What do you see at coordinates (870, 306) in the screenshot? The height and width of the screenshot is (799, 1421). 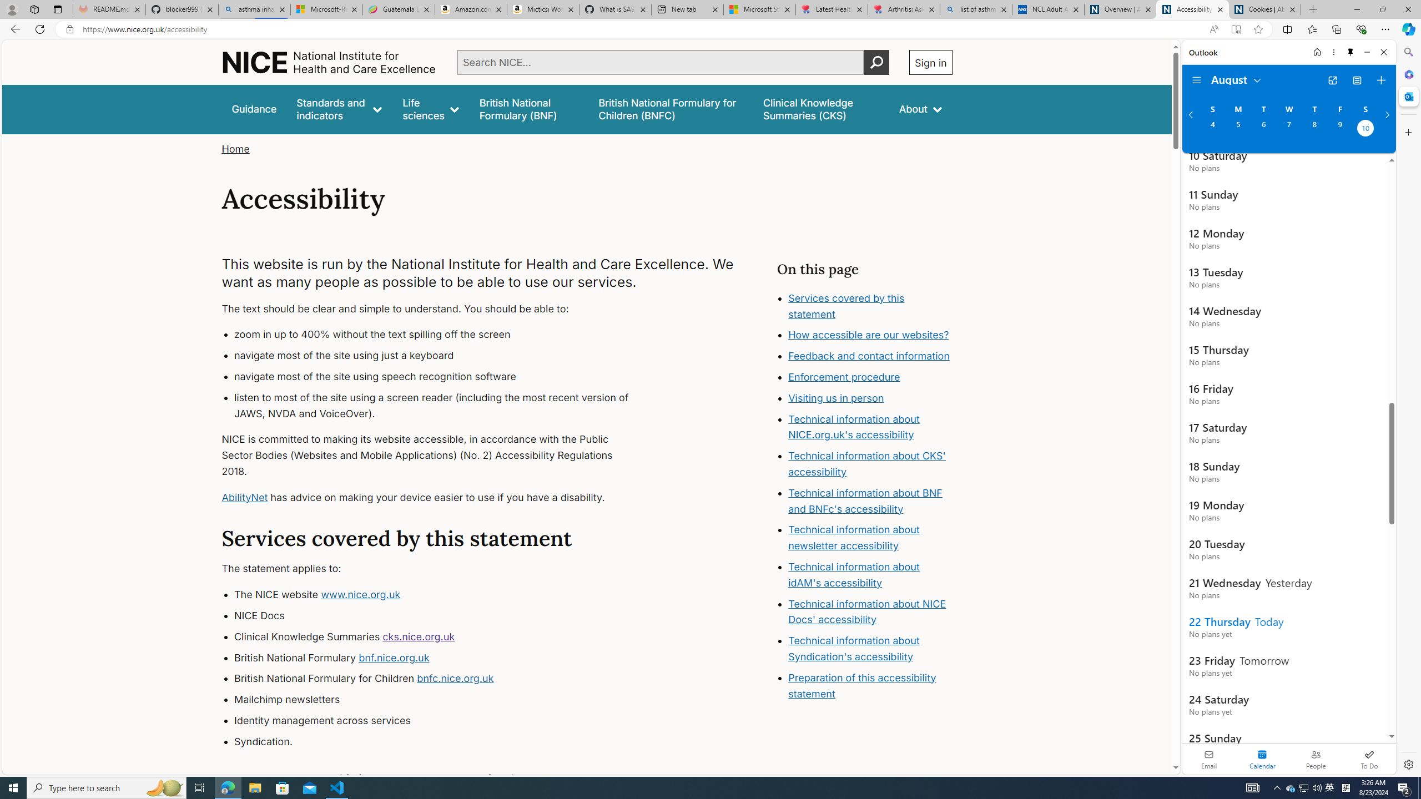 I see `Services covered by this statement` at bounding box center [870, 306].